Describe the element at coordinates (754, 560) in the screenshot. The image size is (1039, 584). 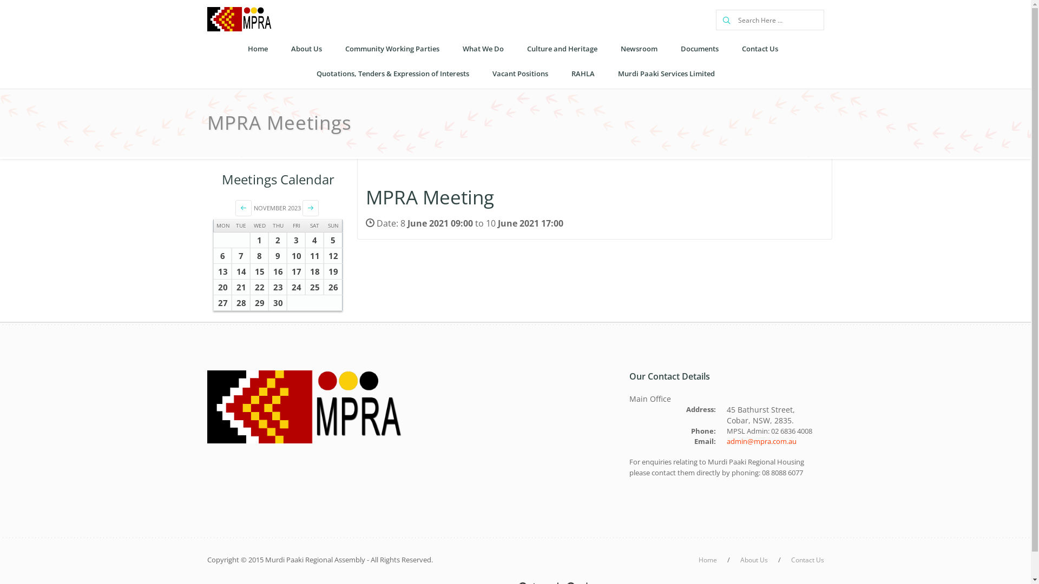
I see `About Us` at that location.